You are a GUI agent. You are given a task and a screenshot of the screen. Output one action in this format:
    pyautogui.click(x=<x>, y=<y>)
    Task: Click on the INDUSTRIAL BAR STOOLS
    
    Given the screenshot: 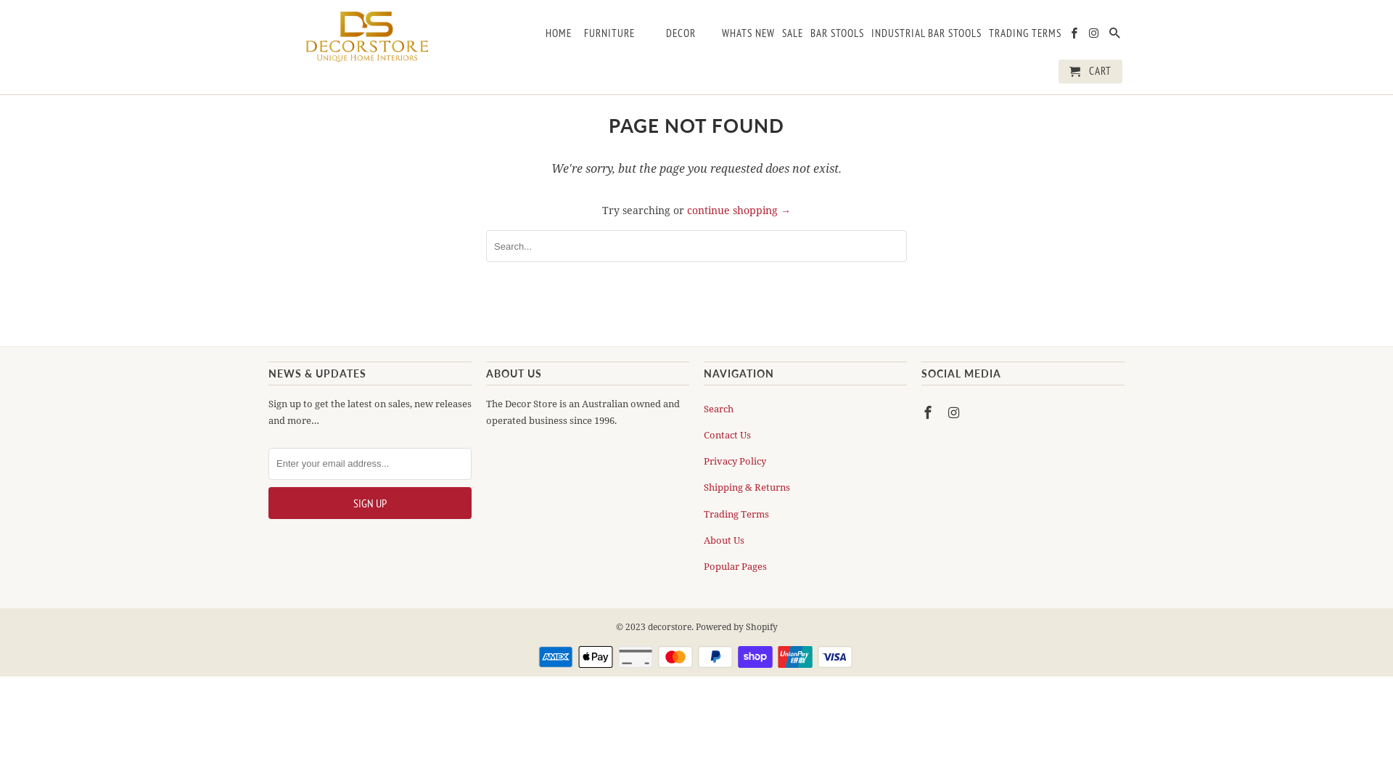 What is the action you would take?
    pyautogui.click(x=926, y=36)
    